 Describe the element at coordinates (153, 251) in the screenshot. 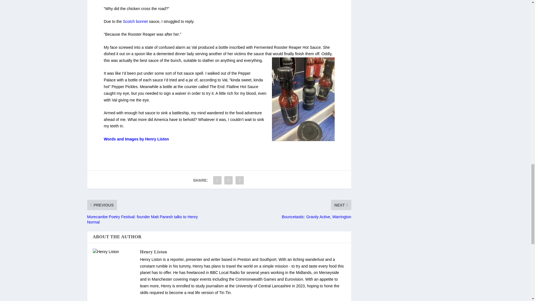

I see `Henry Liston` at that location.